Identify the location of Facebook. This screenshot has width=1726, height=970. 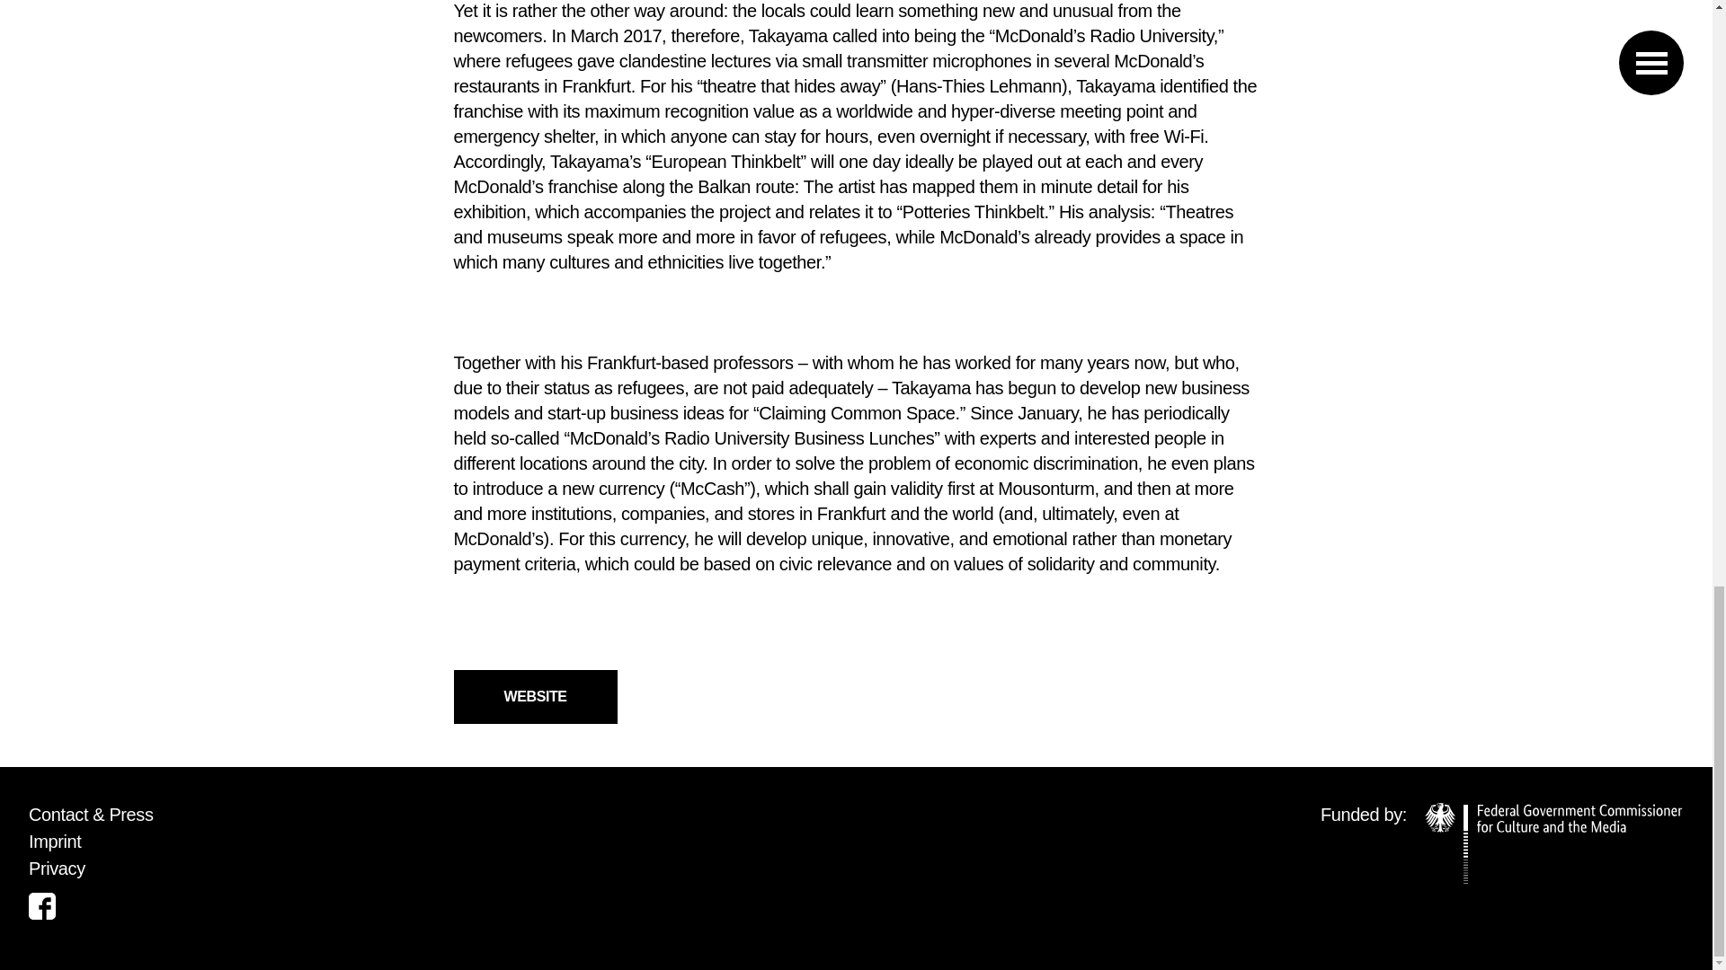
(41, 905).